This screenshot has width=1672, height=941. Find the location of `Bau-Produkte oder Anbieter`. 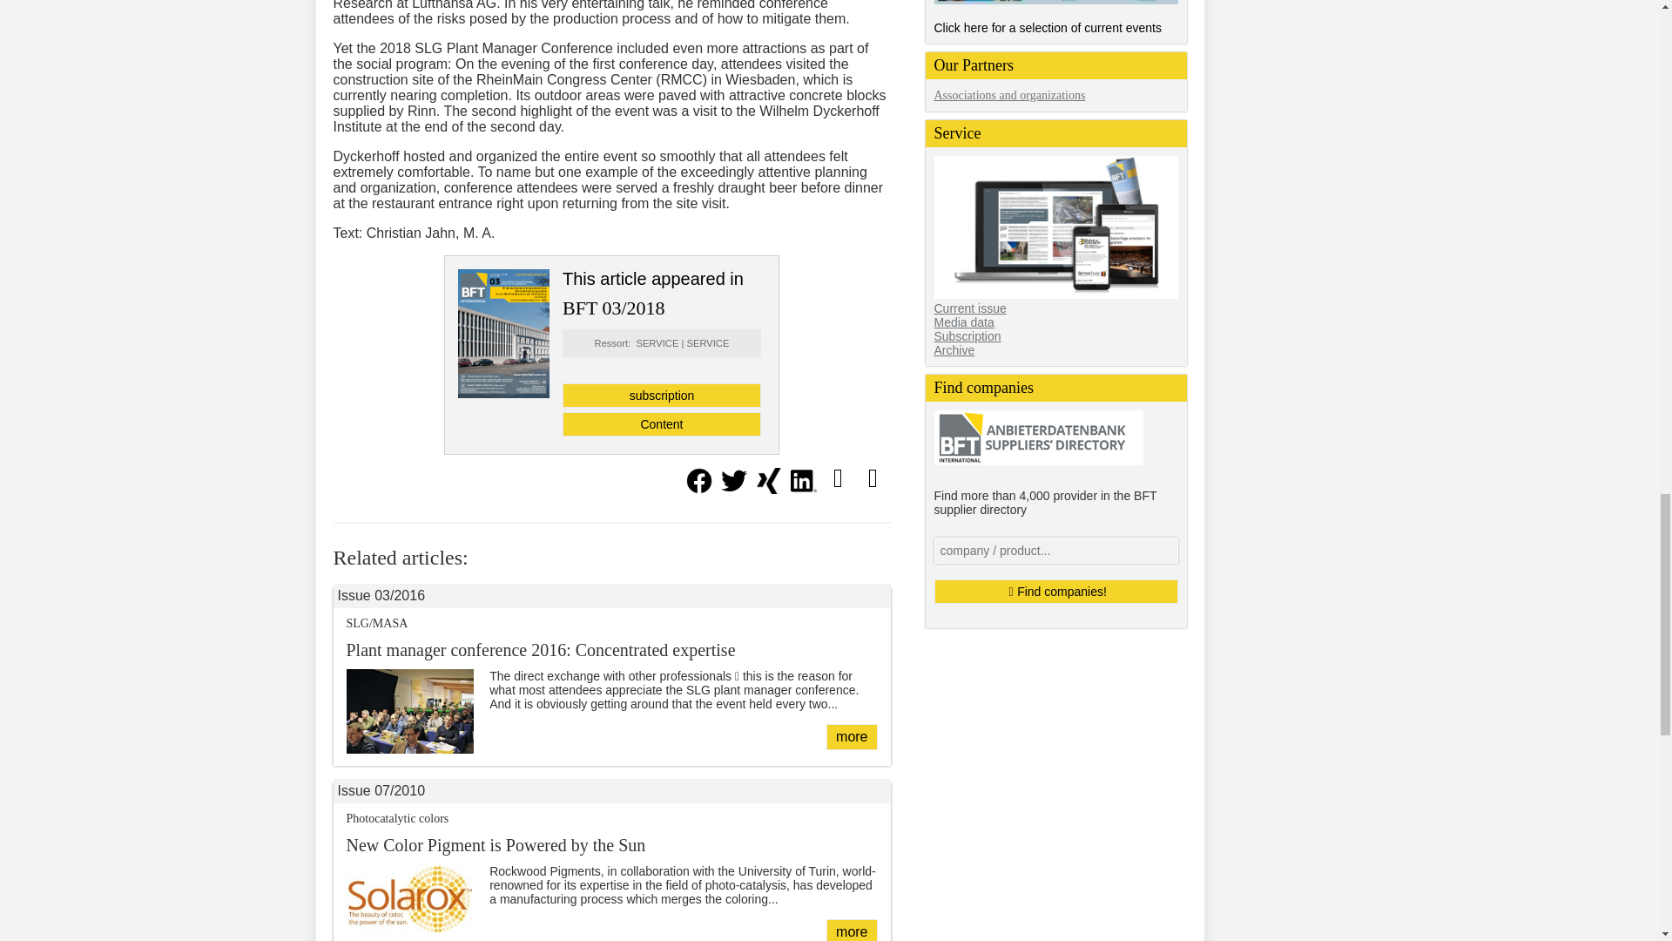

Bau-Produkte oder Anbieter is located at coordinates (1055, 550).